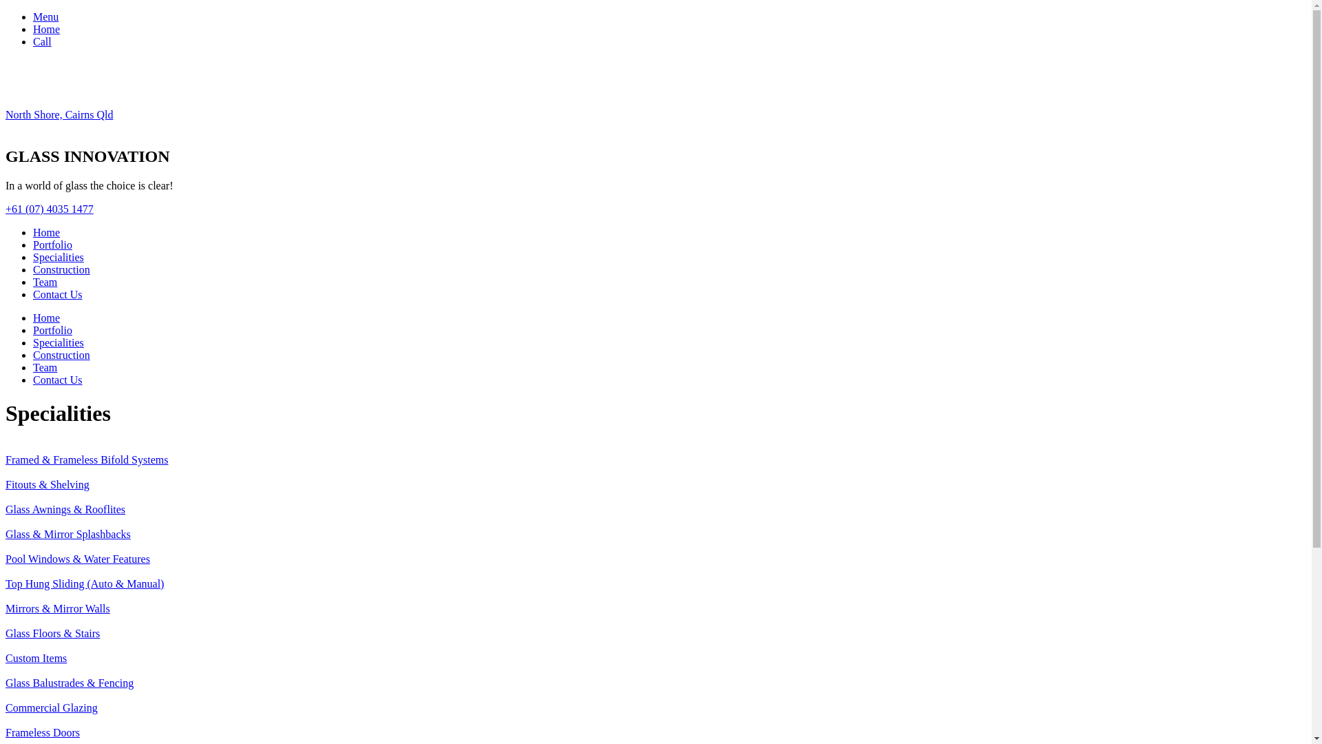  I want to click on Portfolio, so click(52, 331).